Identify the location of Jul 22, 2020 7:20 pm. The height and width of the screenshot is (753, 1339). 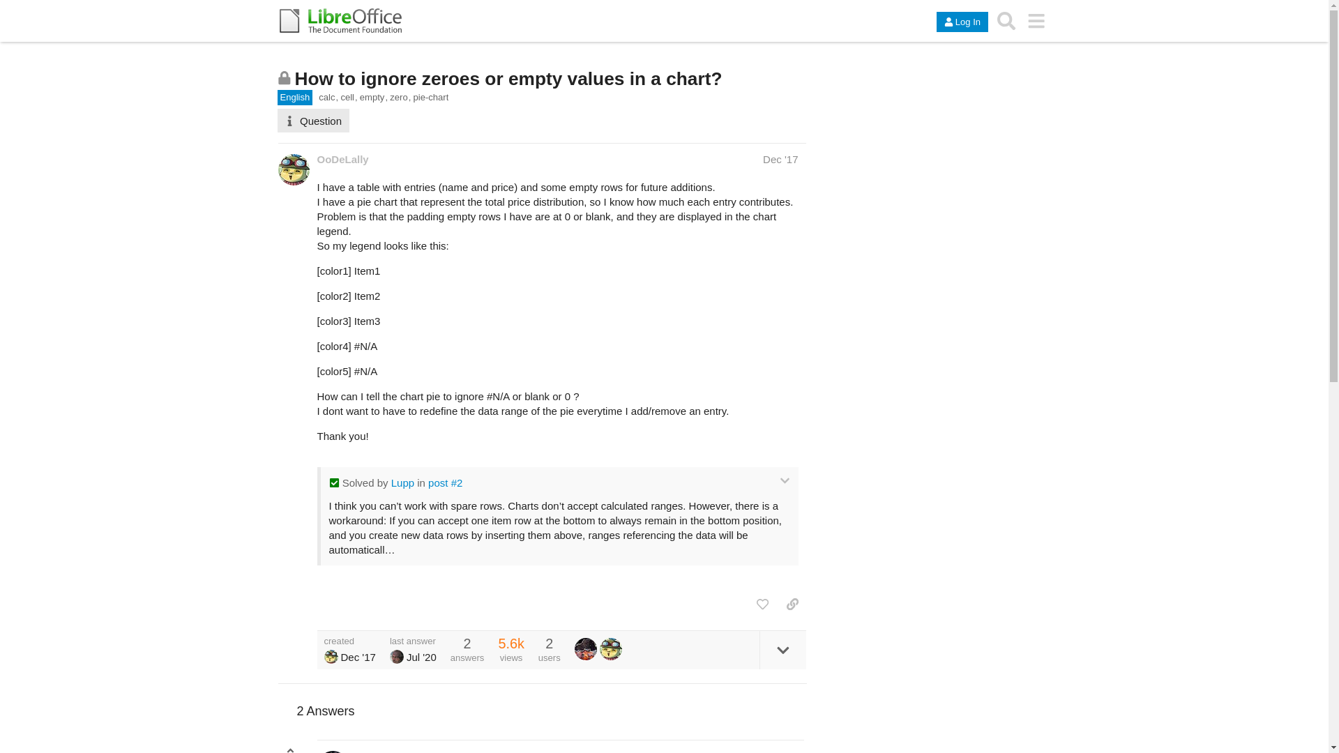
(421, 657).